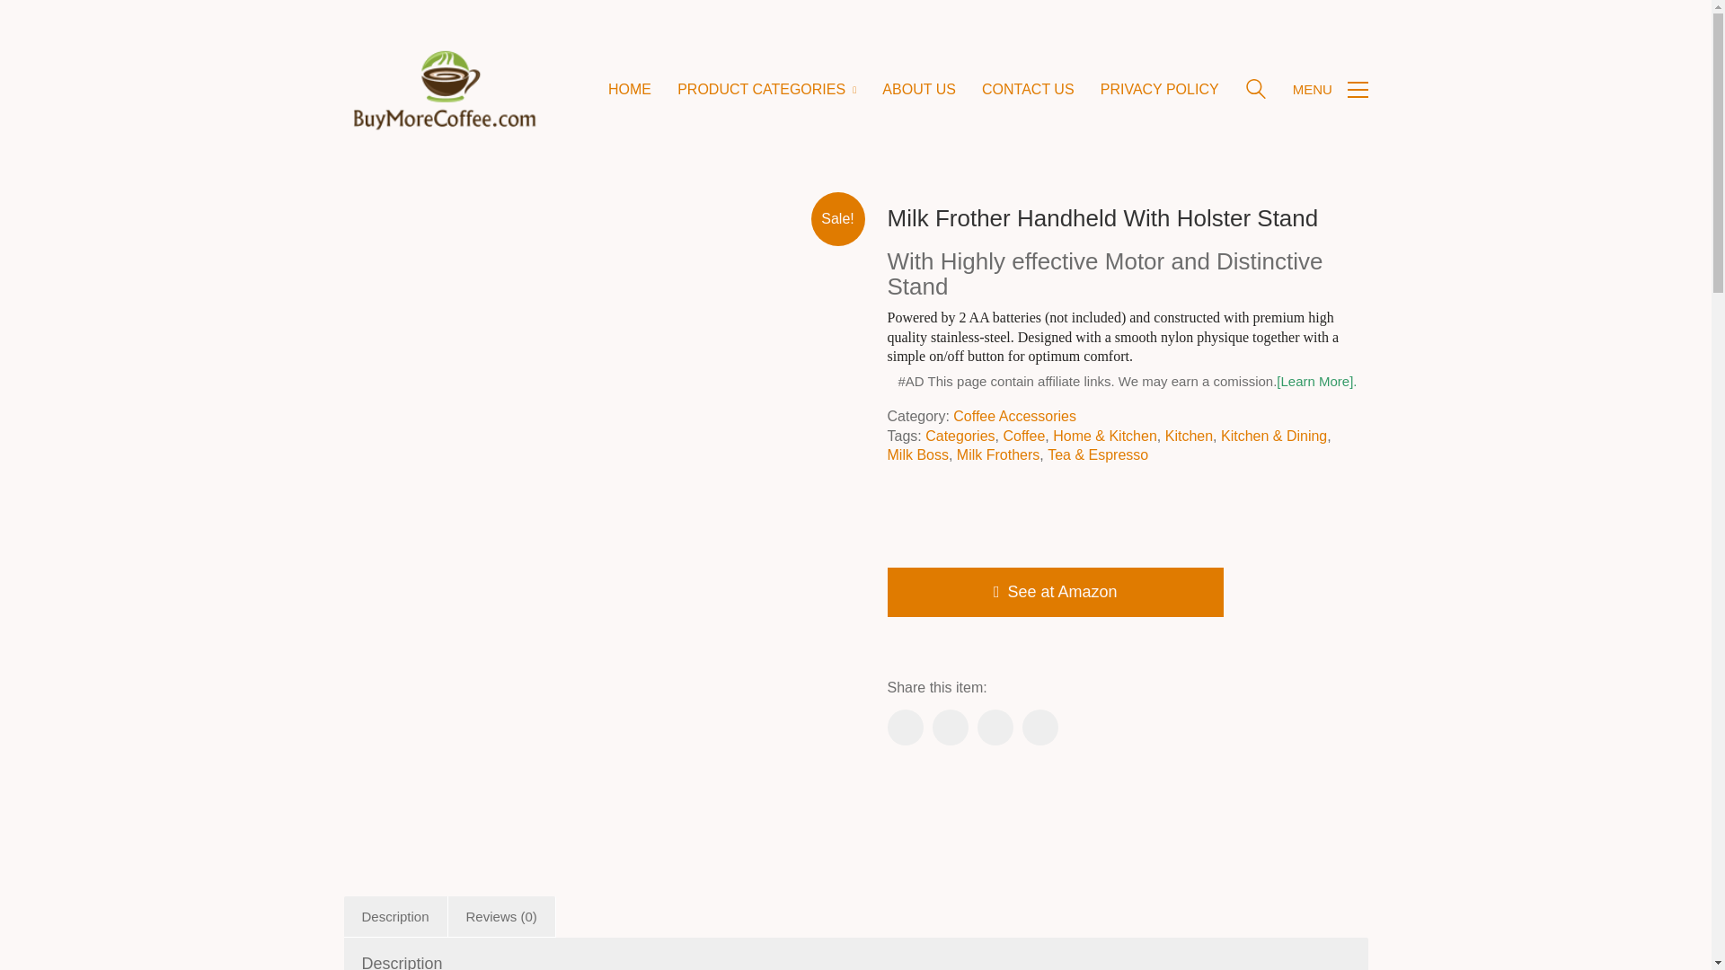 The image size is (1725, 970). Describe the element at coordinates (918, 89) in the screenshot. I see `ABOUT US` at that location.